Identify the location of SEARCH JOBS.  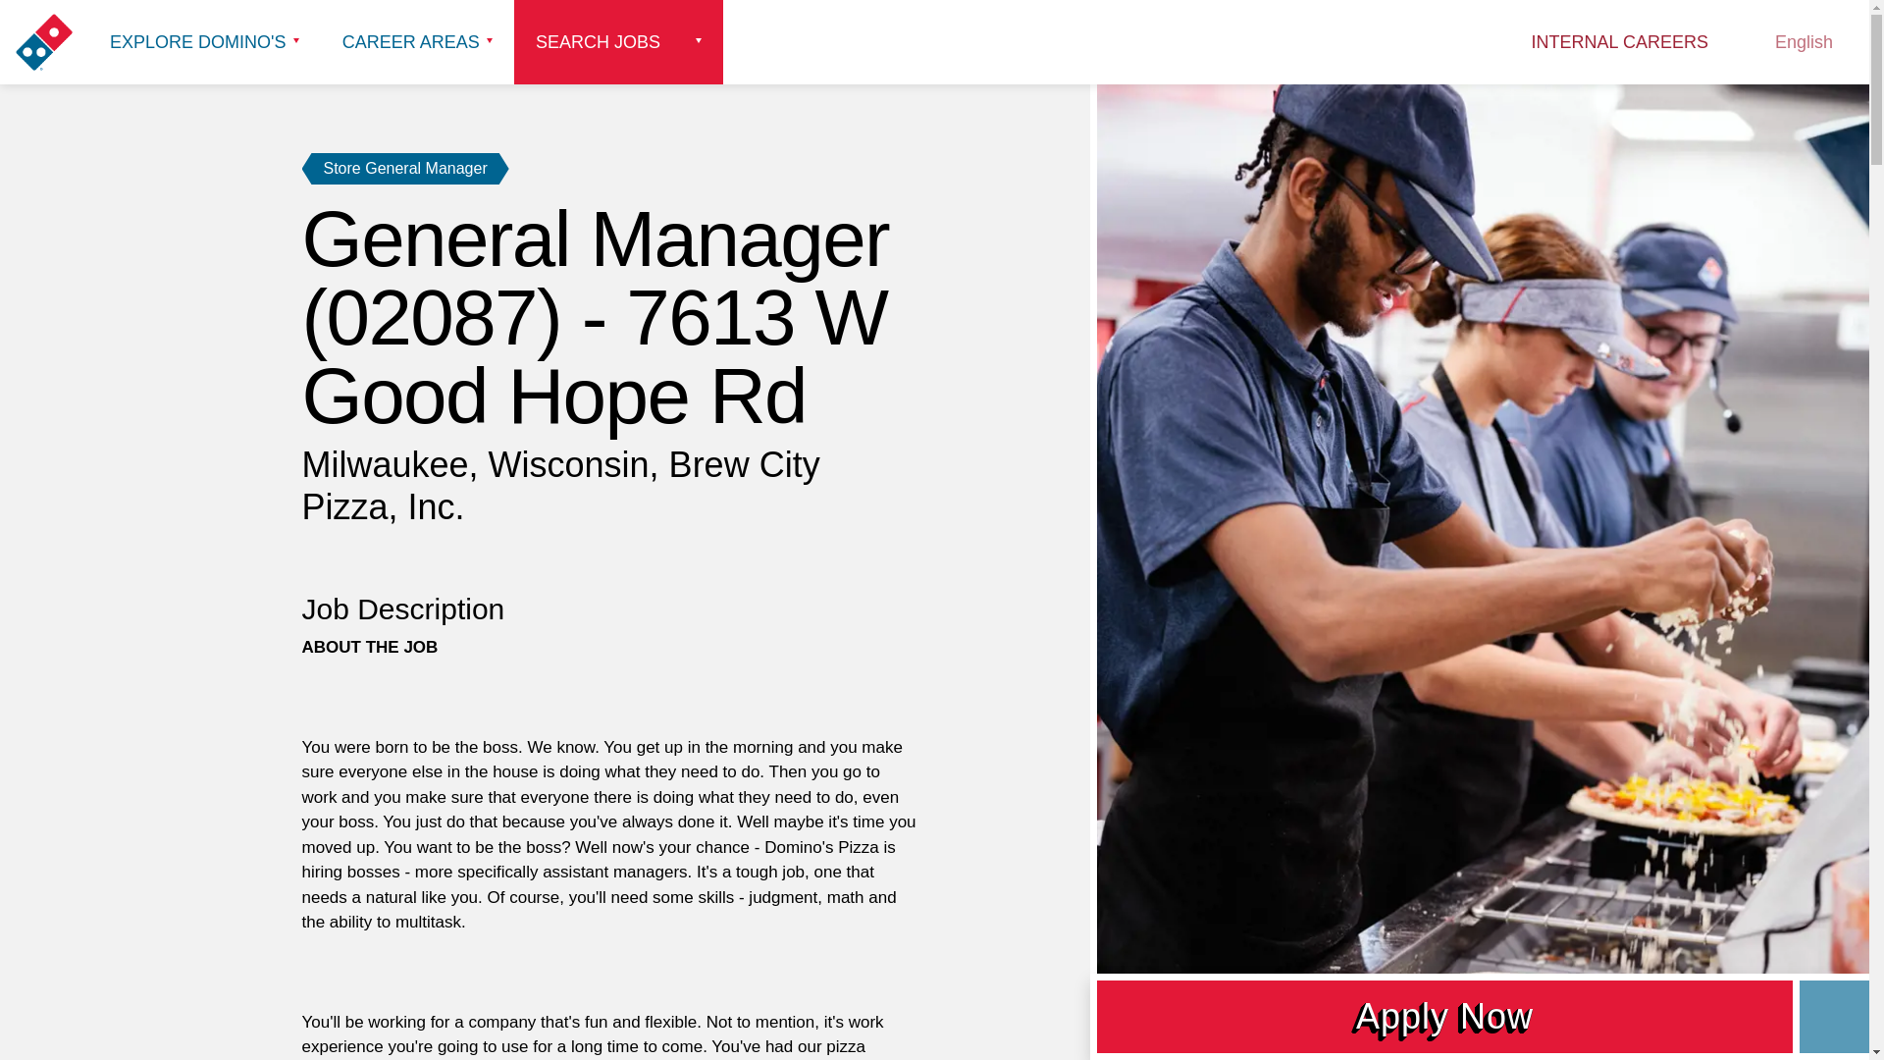
(618, 42).